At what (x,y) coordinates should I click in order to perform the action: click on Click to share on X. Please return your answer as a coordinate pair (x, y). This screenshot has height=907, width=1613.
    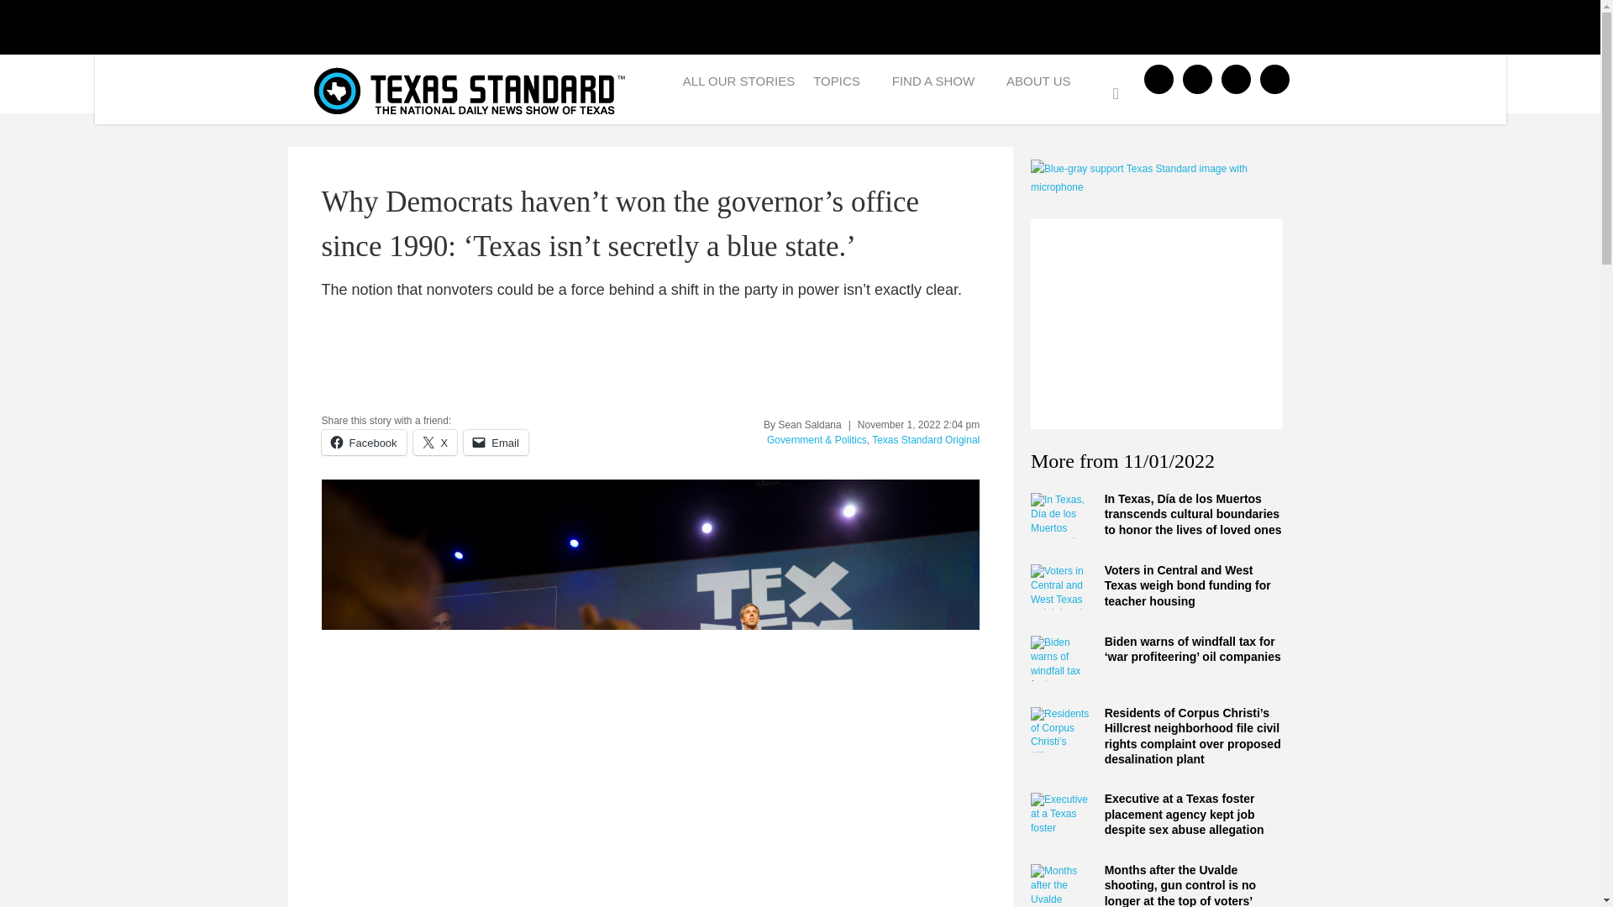
    Looking at the image, I should click on (435, 442).